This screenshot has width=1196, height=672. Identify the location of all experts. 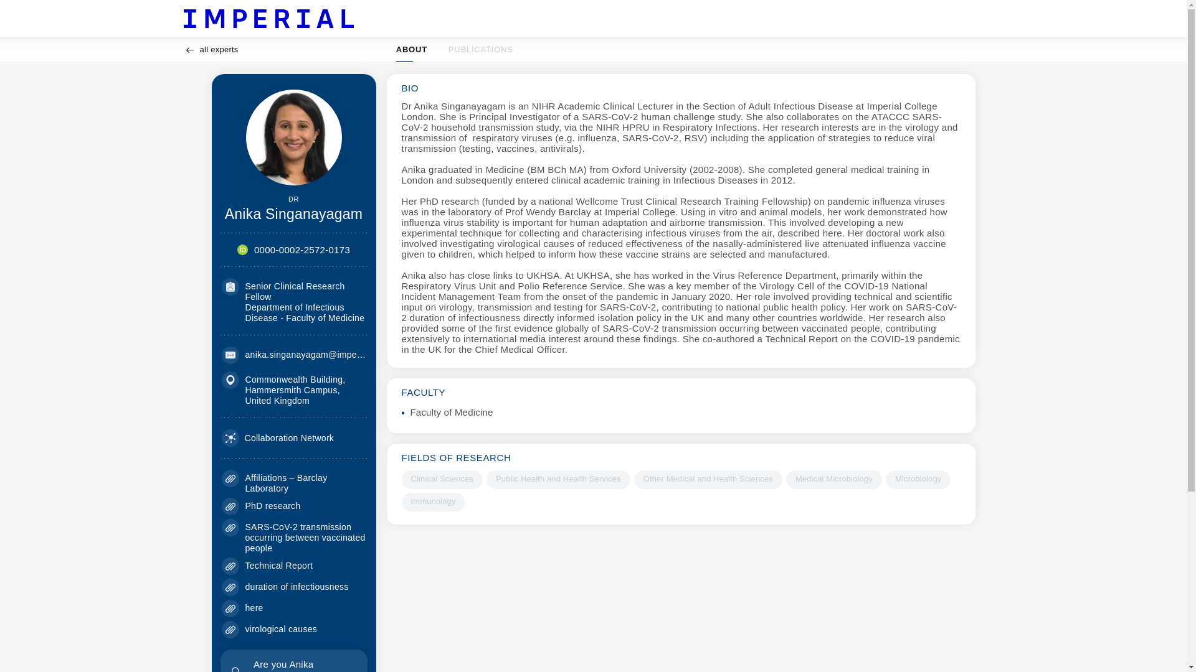
(293, 661).